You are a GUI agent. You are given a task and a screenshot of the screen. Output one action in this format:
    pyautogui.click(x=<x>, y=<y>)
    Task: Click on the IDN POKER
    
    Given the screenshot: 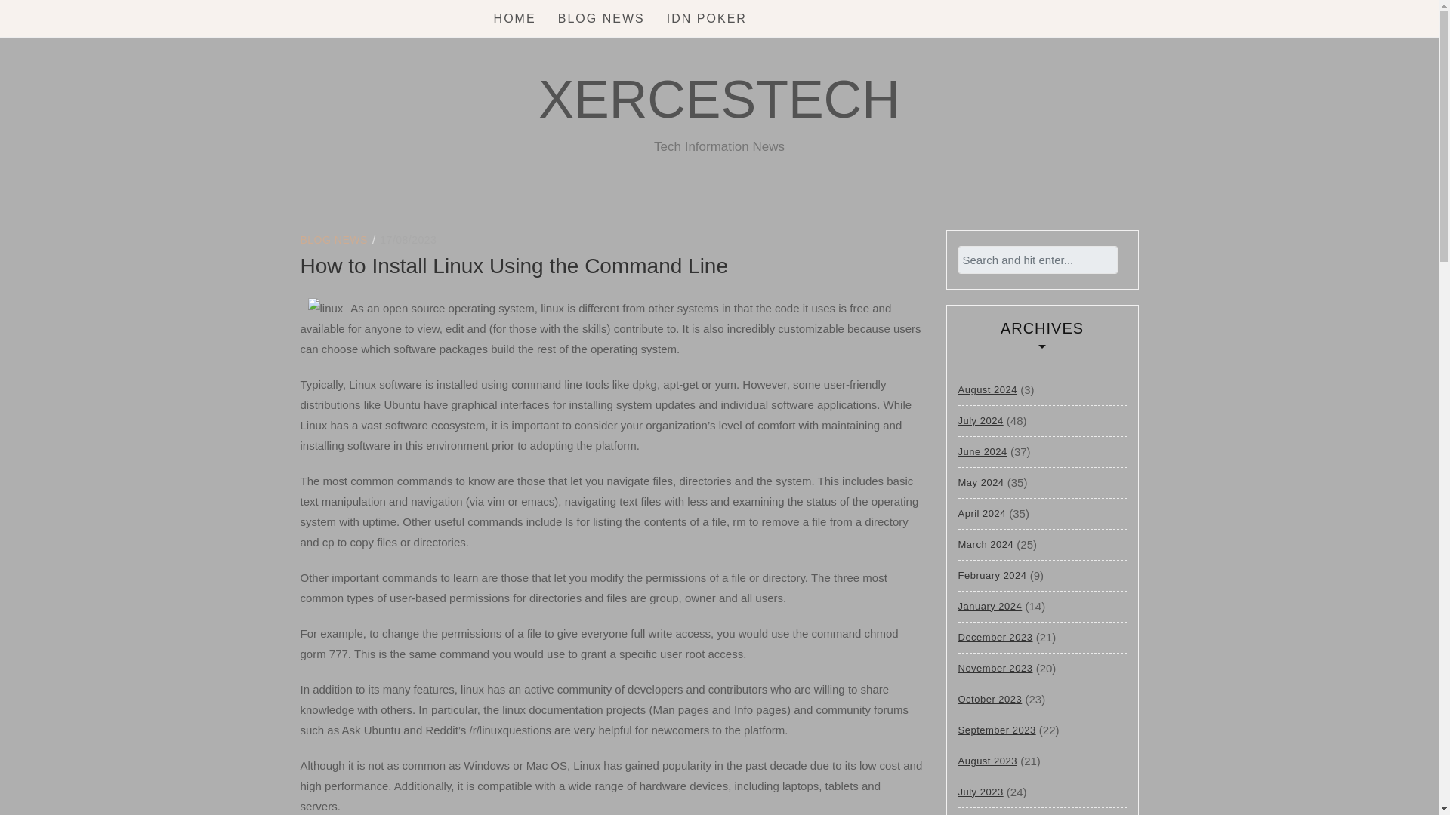 What is the action you would take?
    pyautogui.click(x=707, y=18)
    